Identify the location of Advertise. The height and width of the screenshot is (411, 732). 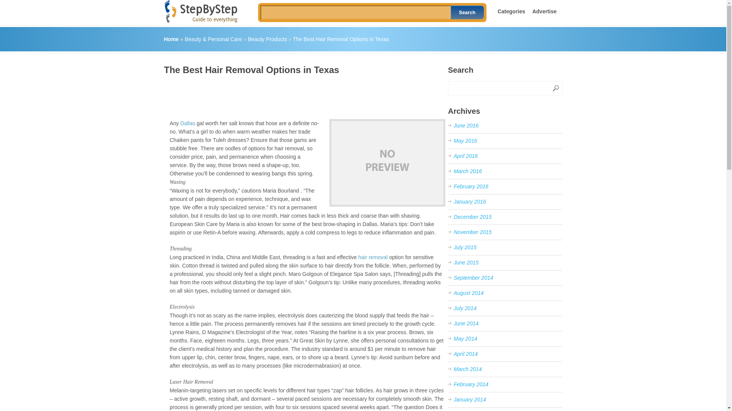
(544, 11).